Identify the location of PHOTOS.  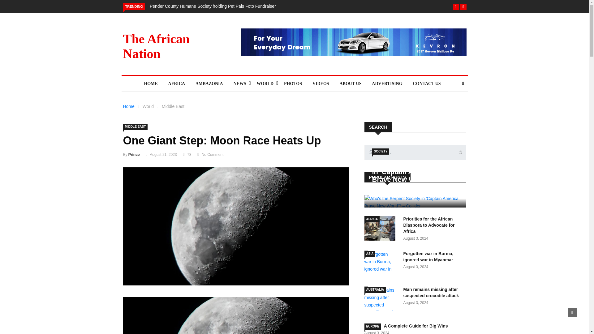
(293, 83).